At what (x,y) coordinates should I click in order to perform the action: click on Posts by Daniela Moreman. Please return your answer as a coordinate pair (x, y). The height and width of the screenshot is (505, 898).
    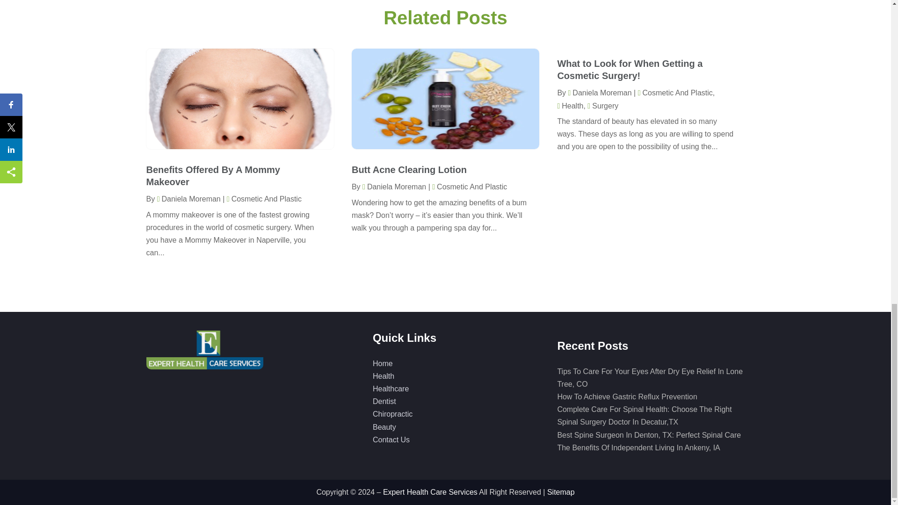
    Looking at the image, I should click on (599, 93).